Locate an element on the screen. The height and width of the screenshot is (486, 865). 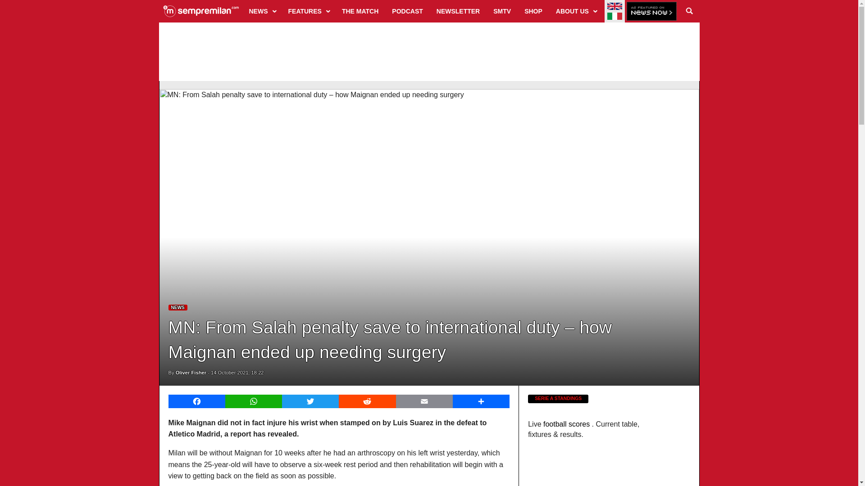
NEWS is located at coordinates (262, 11).